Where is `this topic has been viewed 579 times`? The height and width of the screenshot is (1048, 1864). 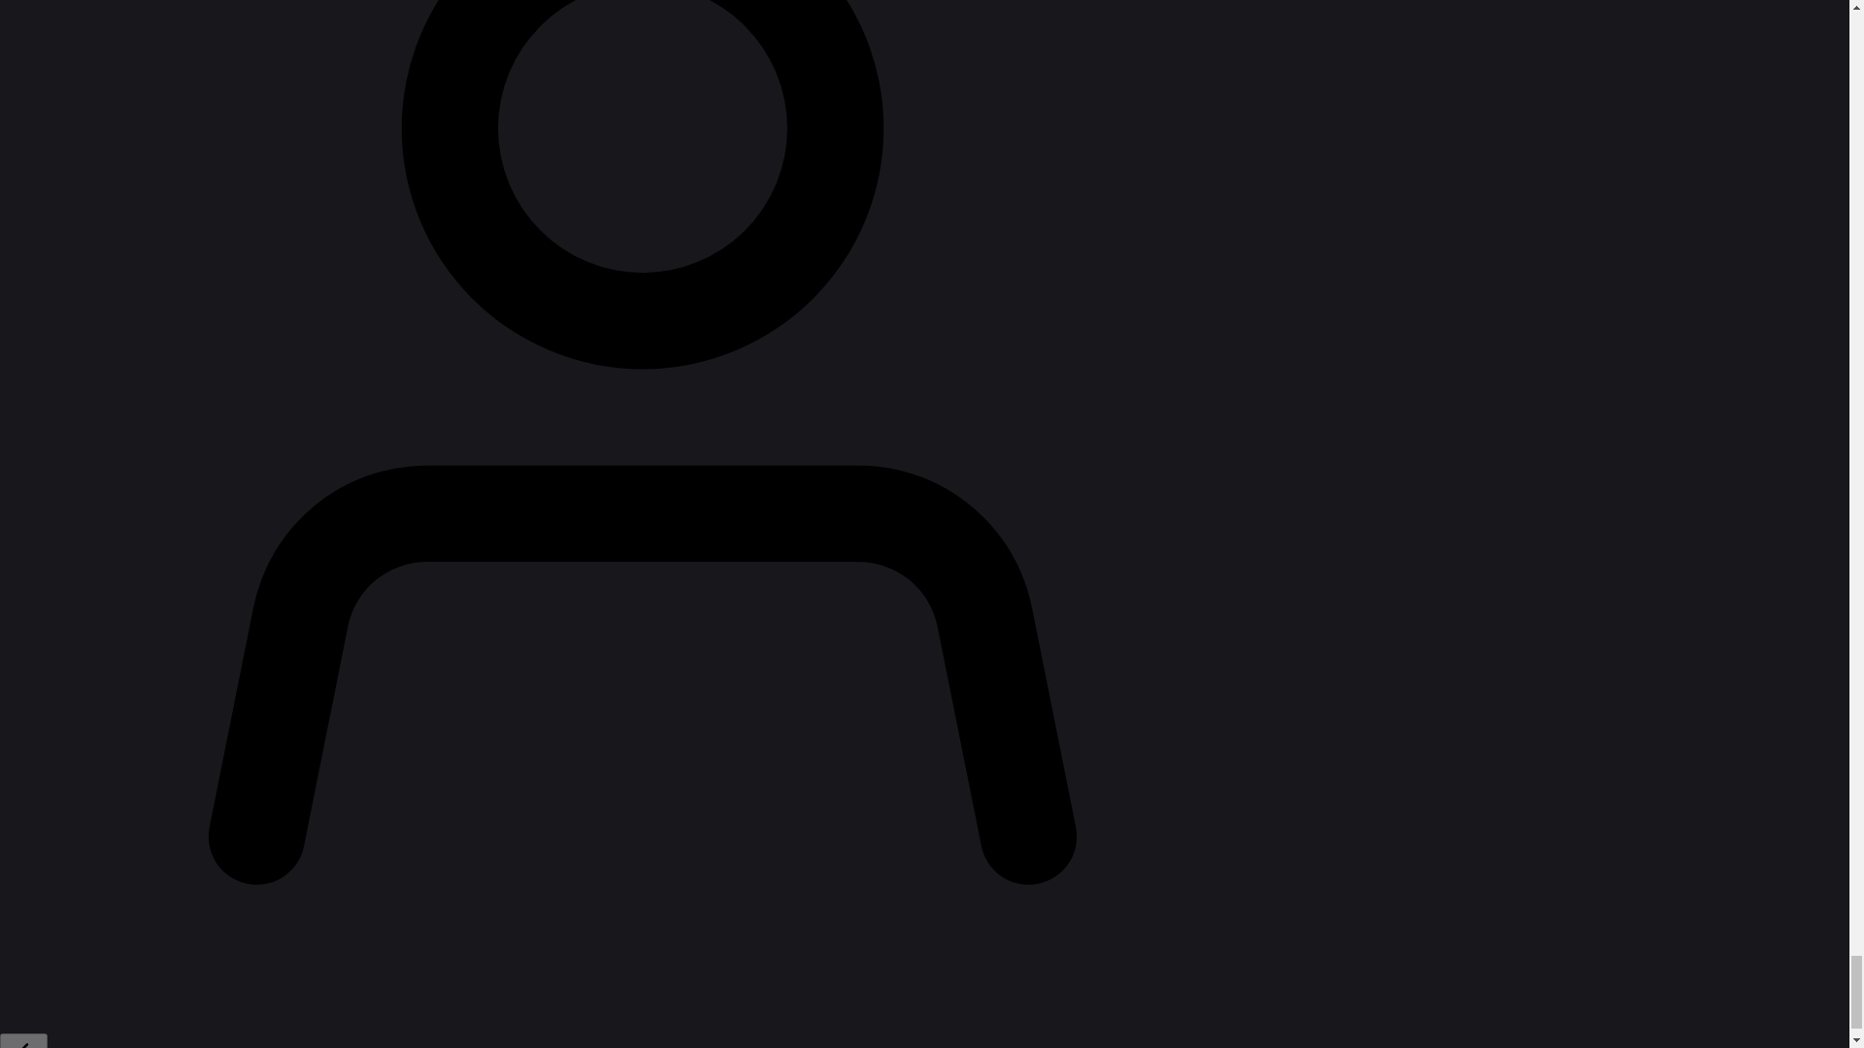
this topic has been viewed 579 times is located at coordinates (1672, 76).